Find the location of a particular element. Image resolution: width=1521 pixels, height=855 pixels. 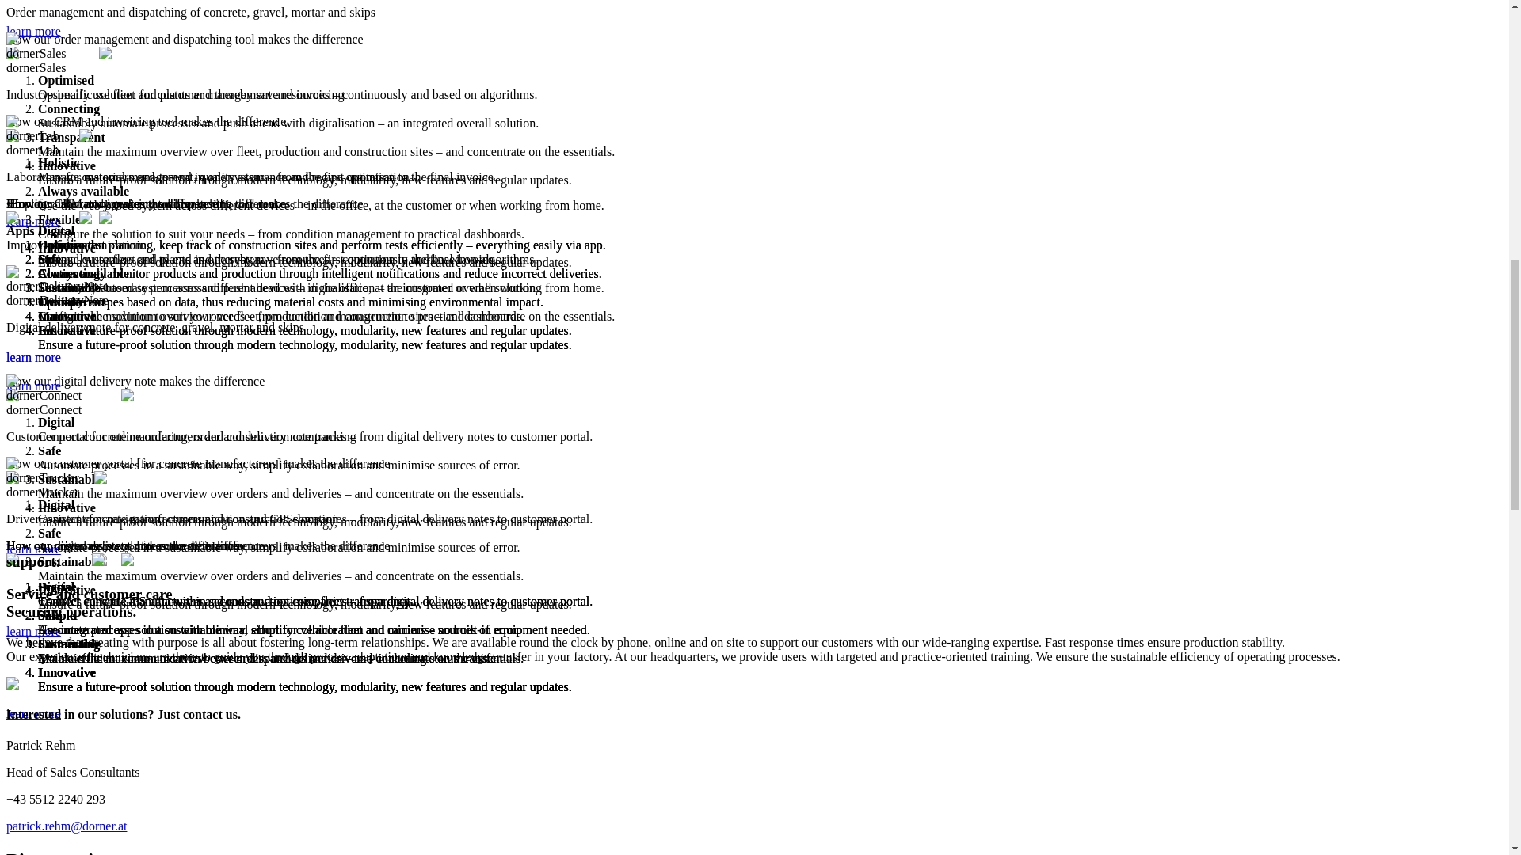

learn more is located at coordinates (33, 714).